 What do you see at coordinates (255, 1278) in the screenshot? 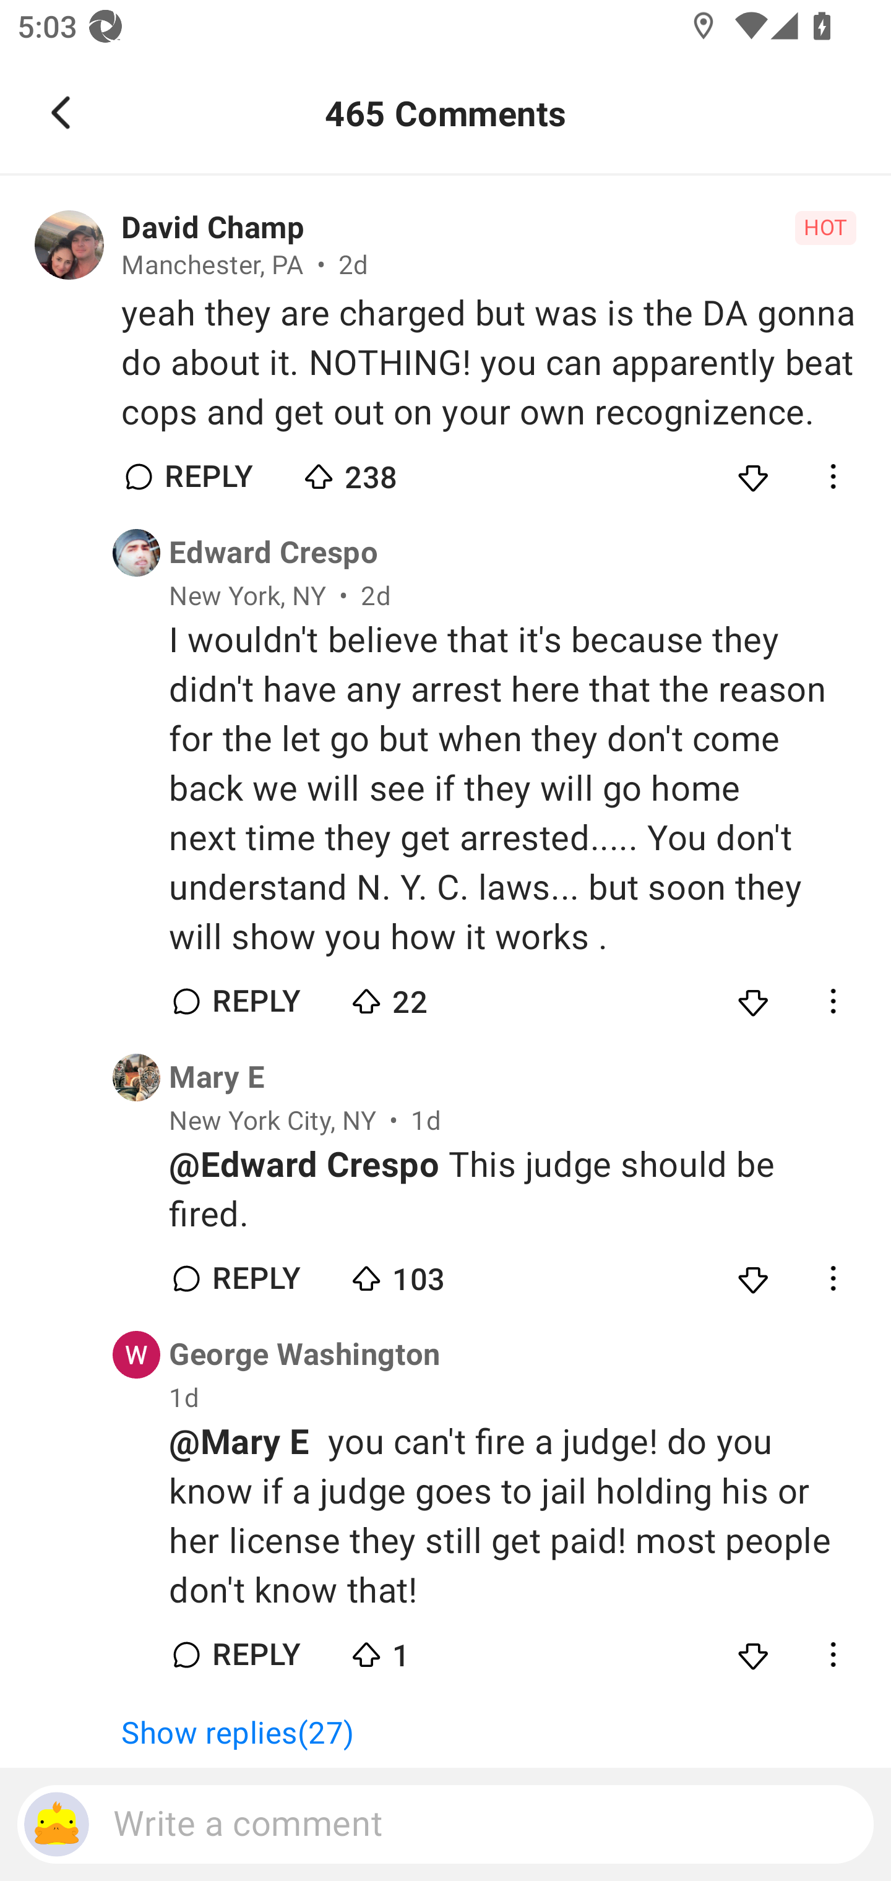
I see `REPLY` at bounding box center [255, 1278].